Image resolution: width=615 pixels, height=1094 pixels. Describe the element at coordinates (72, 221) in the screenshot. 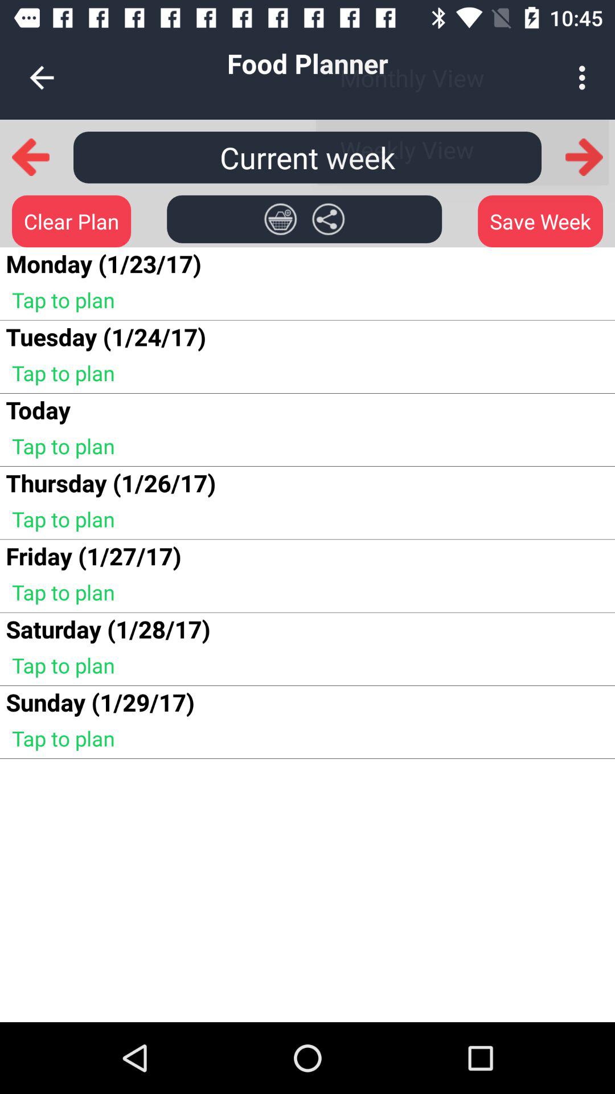

I see `jump until clear plan` at that location.